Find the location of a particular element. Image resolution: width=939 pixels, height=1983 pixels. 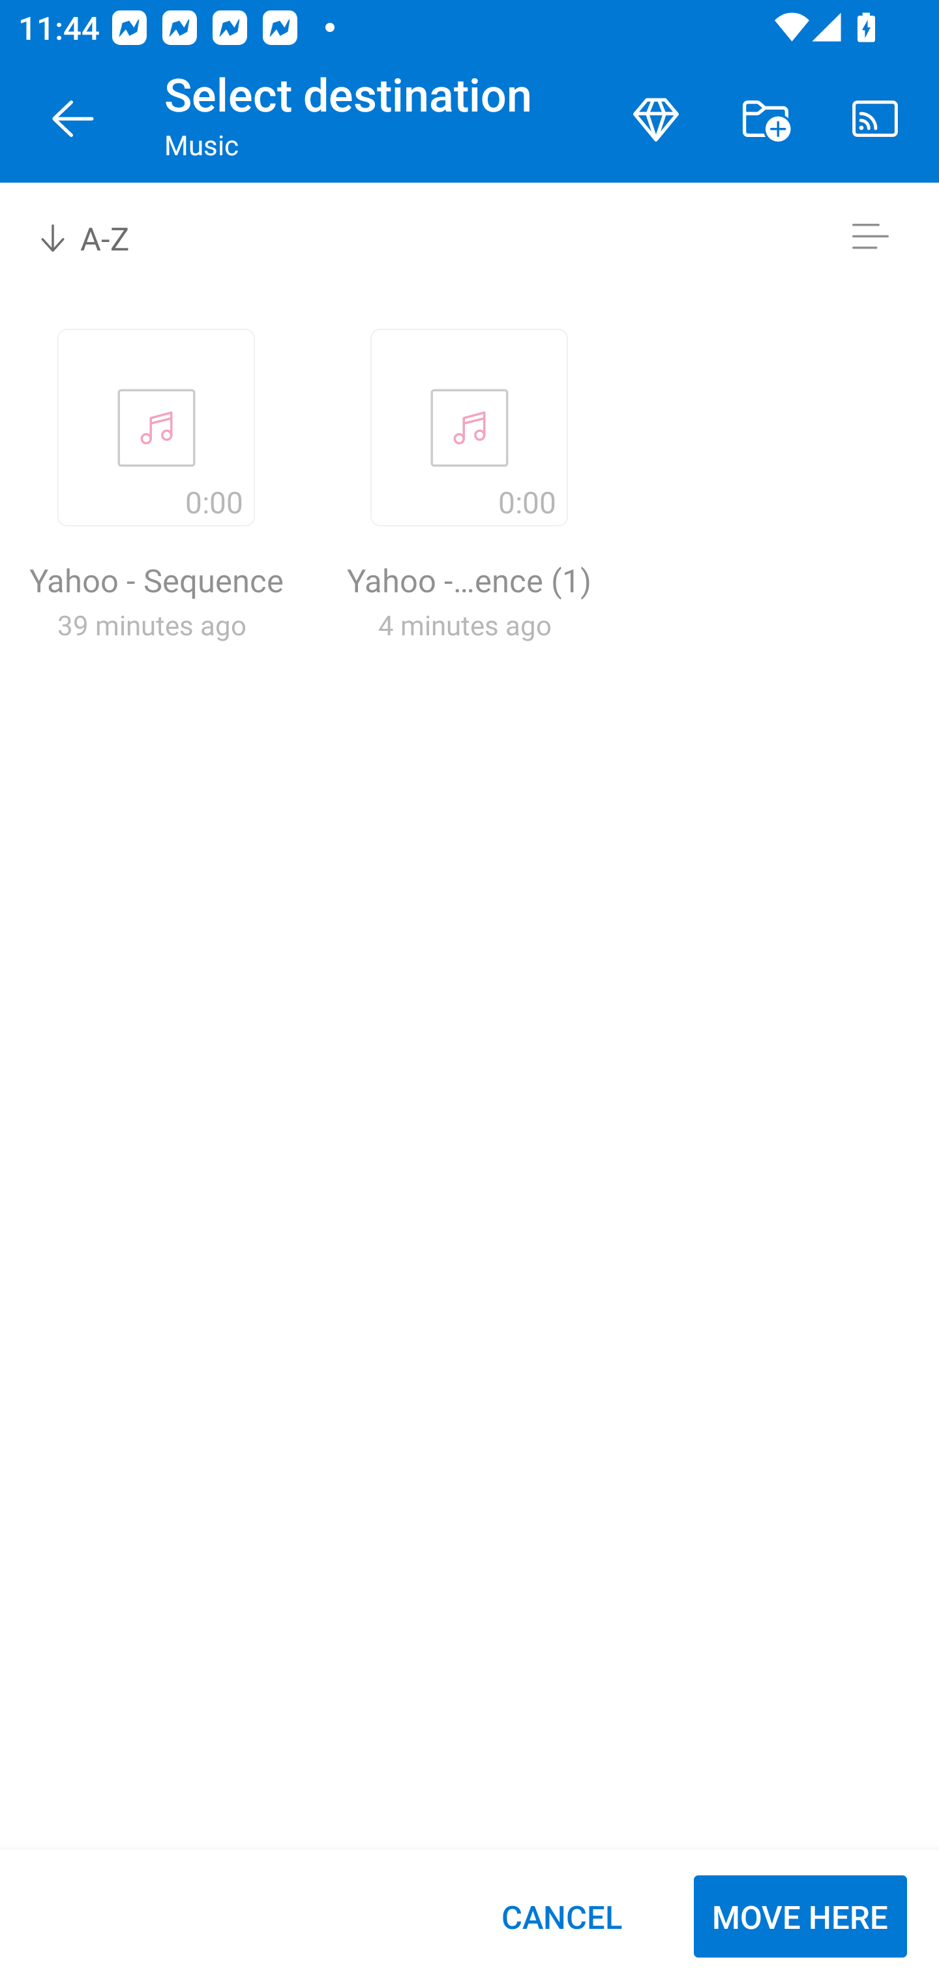

Premium button is located at coordinates (656, 119).